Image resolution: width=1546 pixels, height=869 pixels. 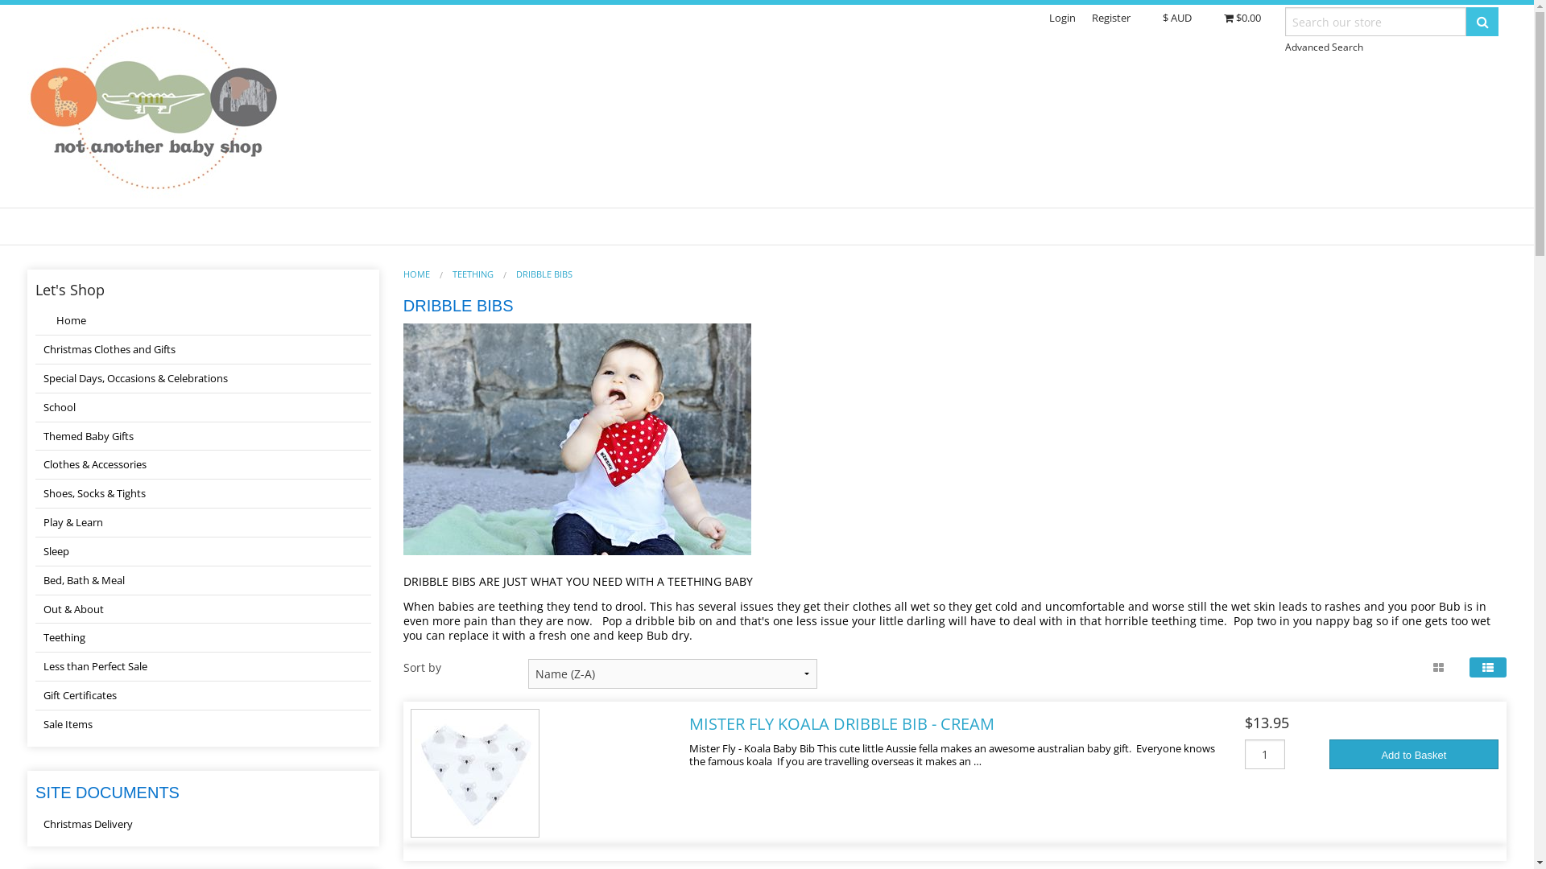 I want to click on Out & About, so click(x=203, y=610).